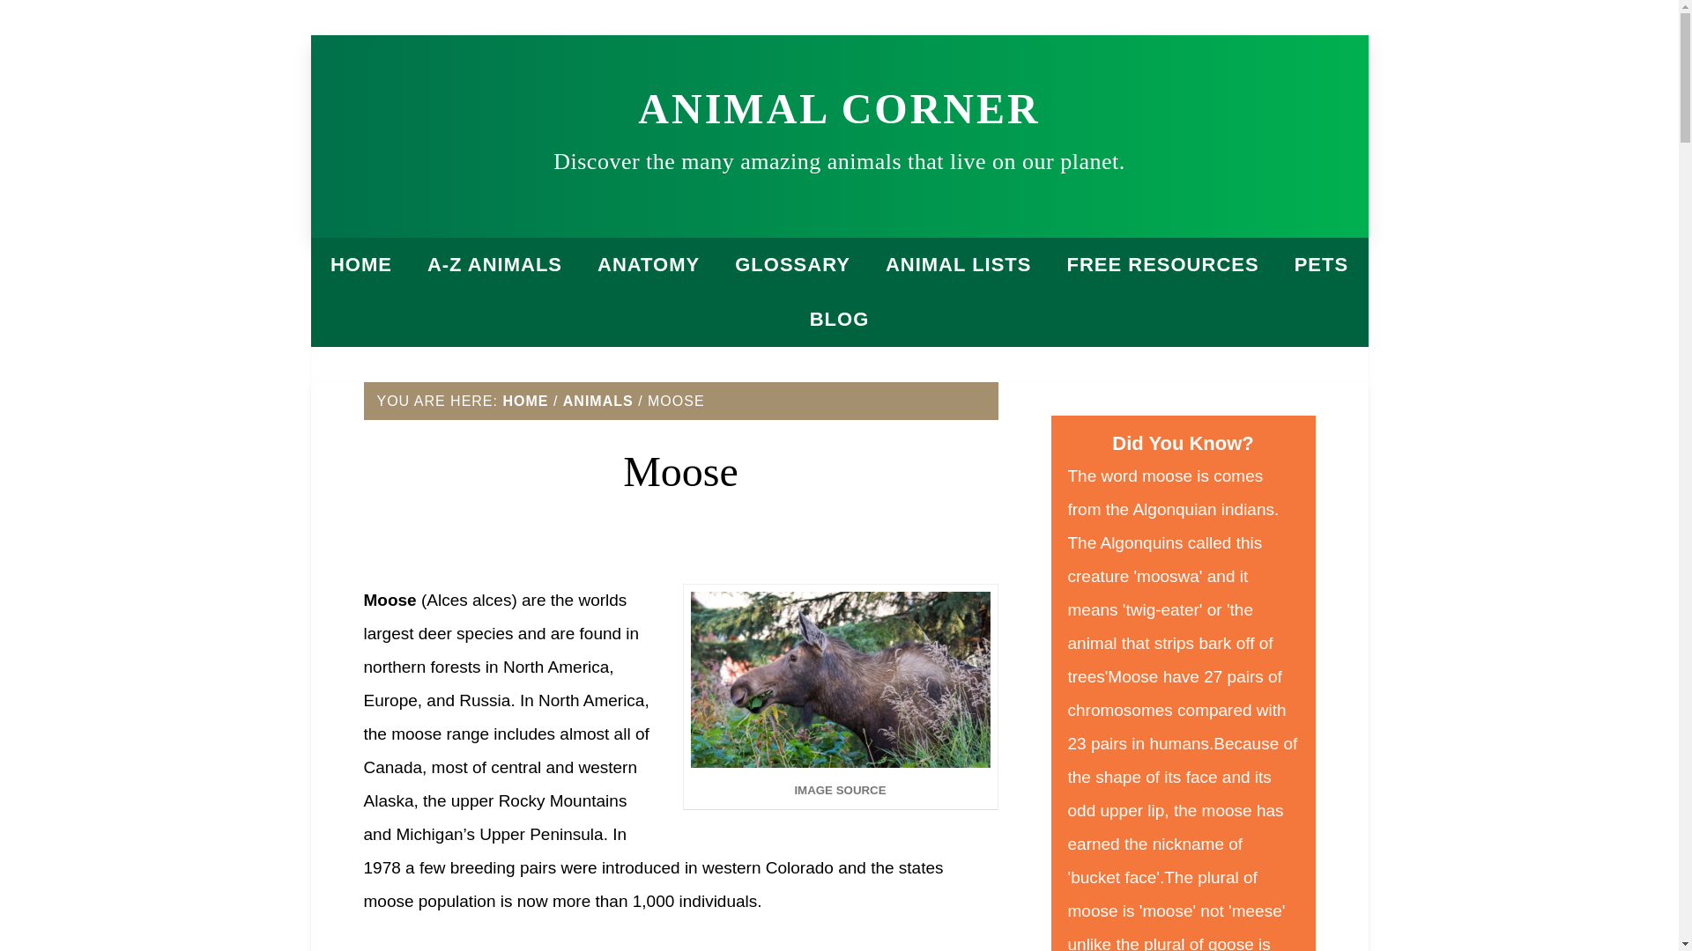 The height and width of the screenshot is (951, 1692). What do you see at coordinates (958, 264) in the screenshot?
I see `ANIMAL LISTS` at bounding box center [958, 264].